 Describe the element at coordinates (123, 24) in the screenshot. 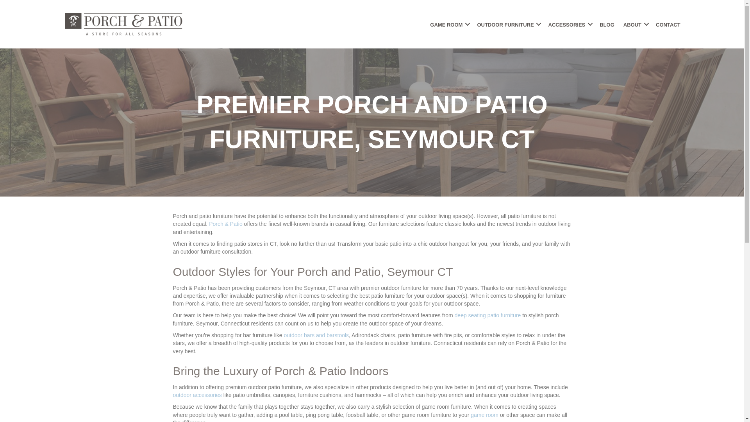

I see `Horizontal` at that location.